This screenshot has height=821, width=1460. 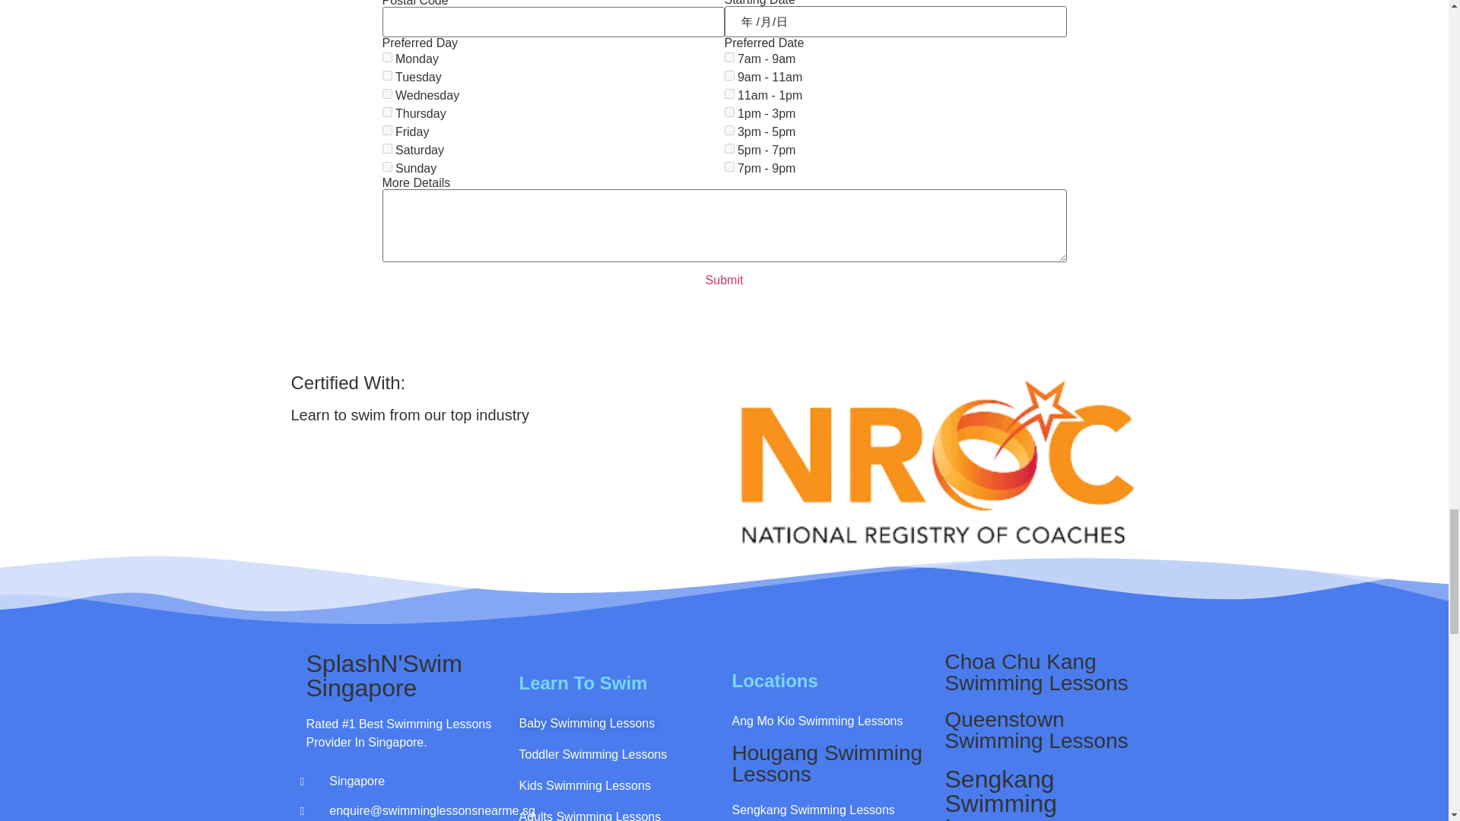 What do you see at coordinates (817, 721) in the screenshot?
I see `Ang Mo Kio Swimming Lessons` at bounding box center [817, 721].